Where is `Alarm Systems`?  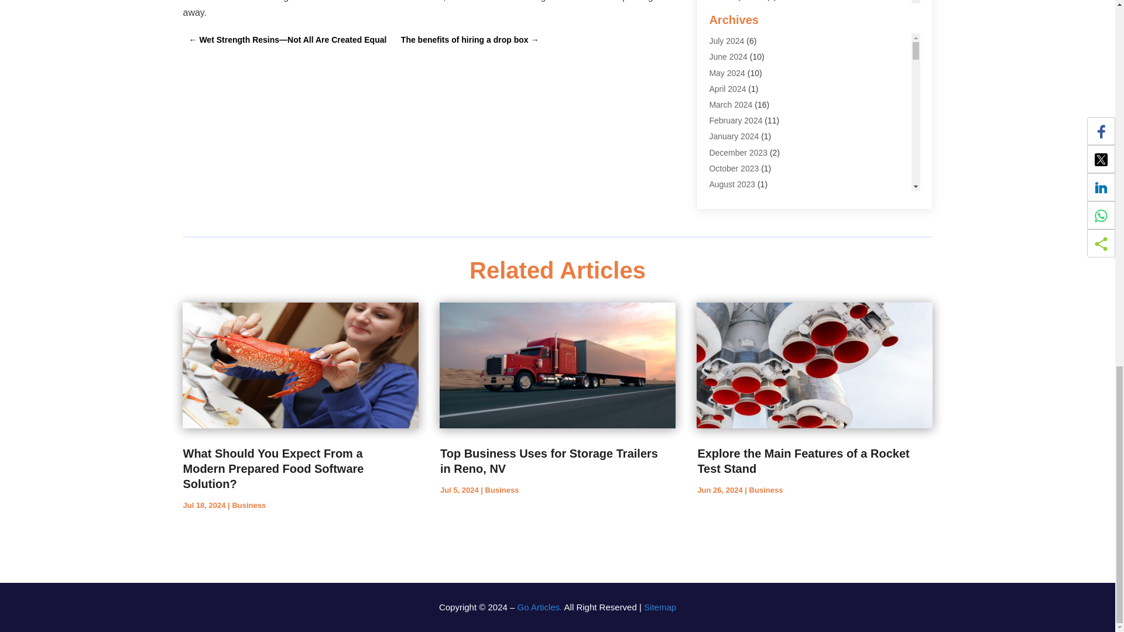
Alarm Systems is located at coordinates (736, 1).